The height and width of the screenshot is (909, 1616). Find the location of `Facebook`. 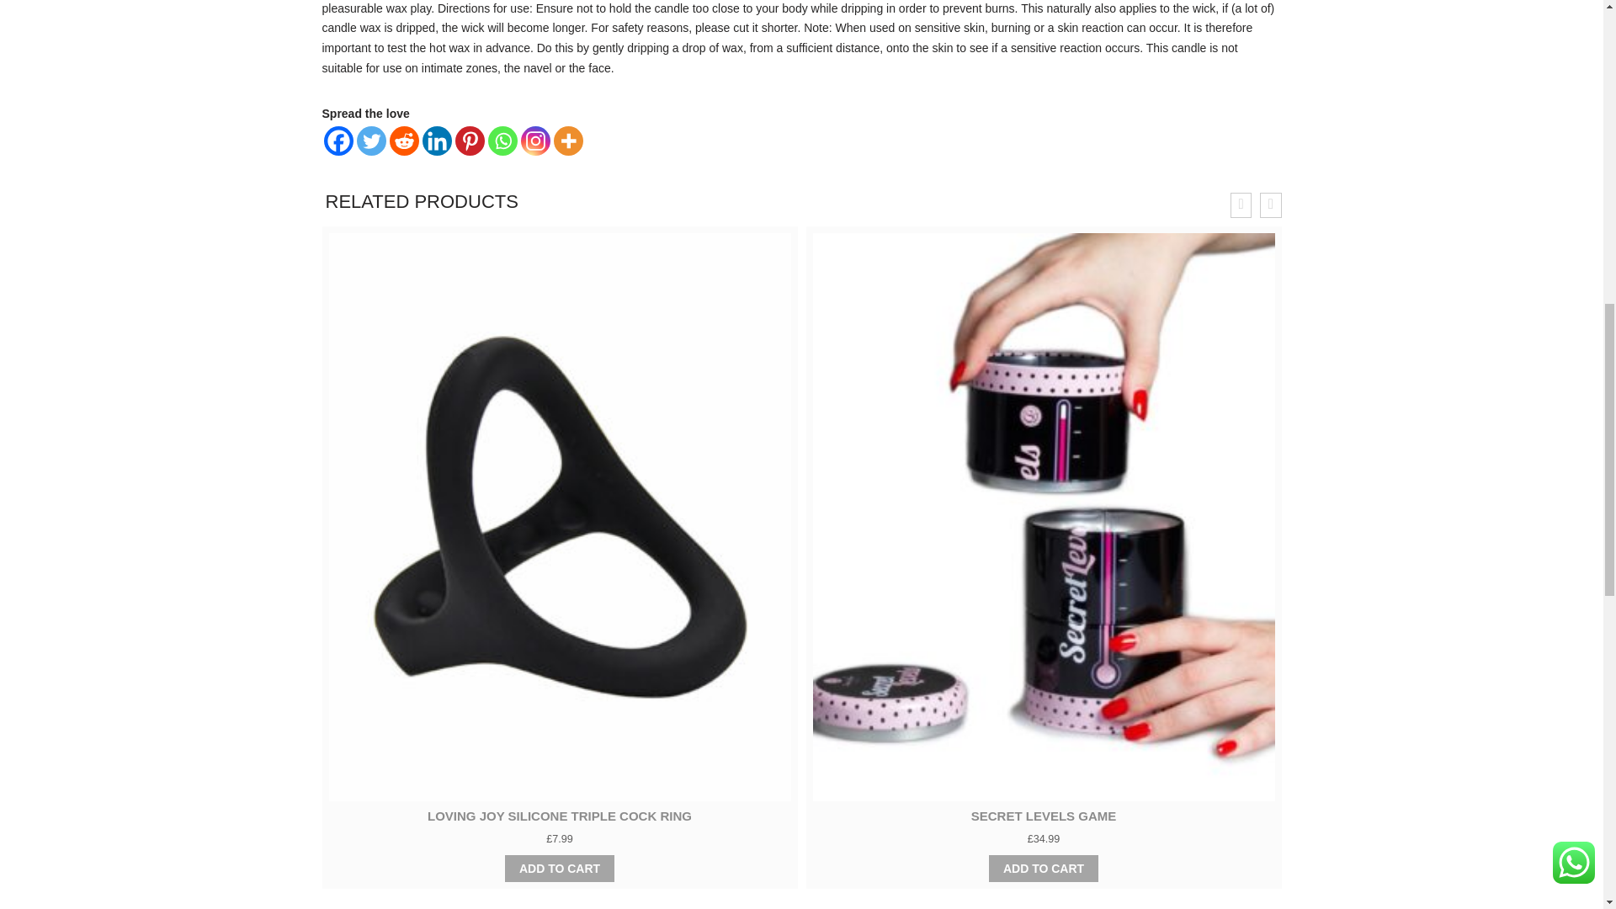

Facebook is located at coordinates (338, 141).